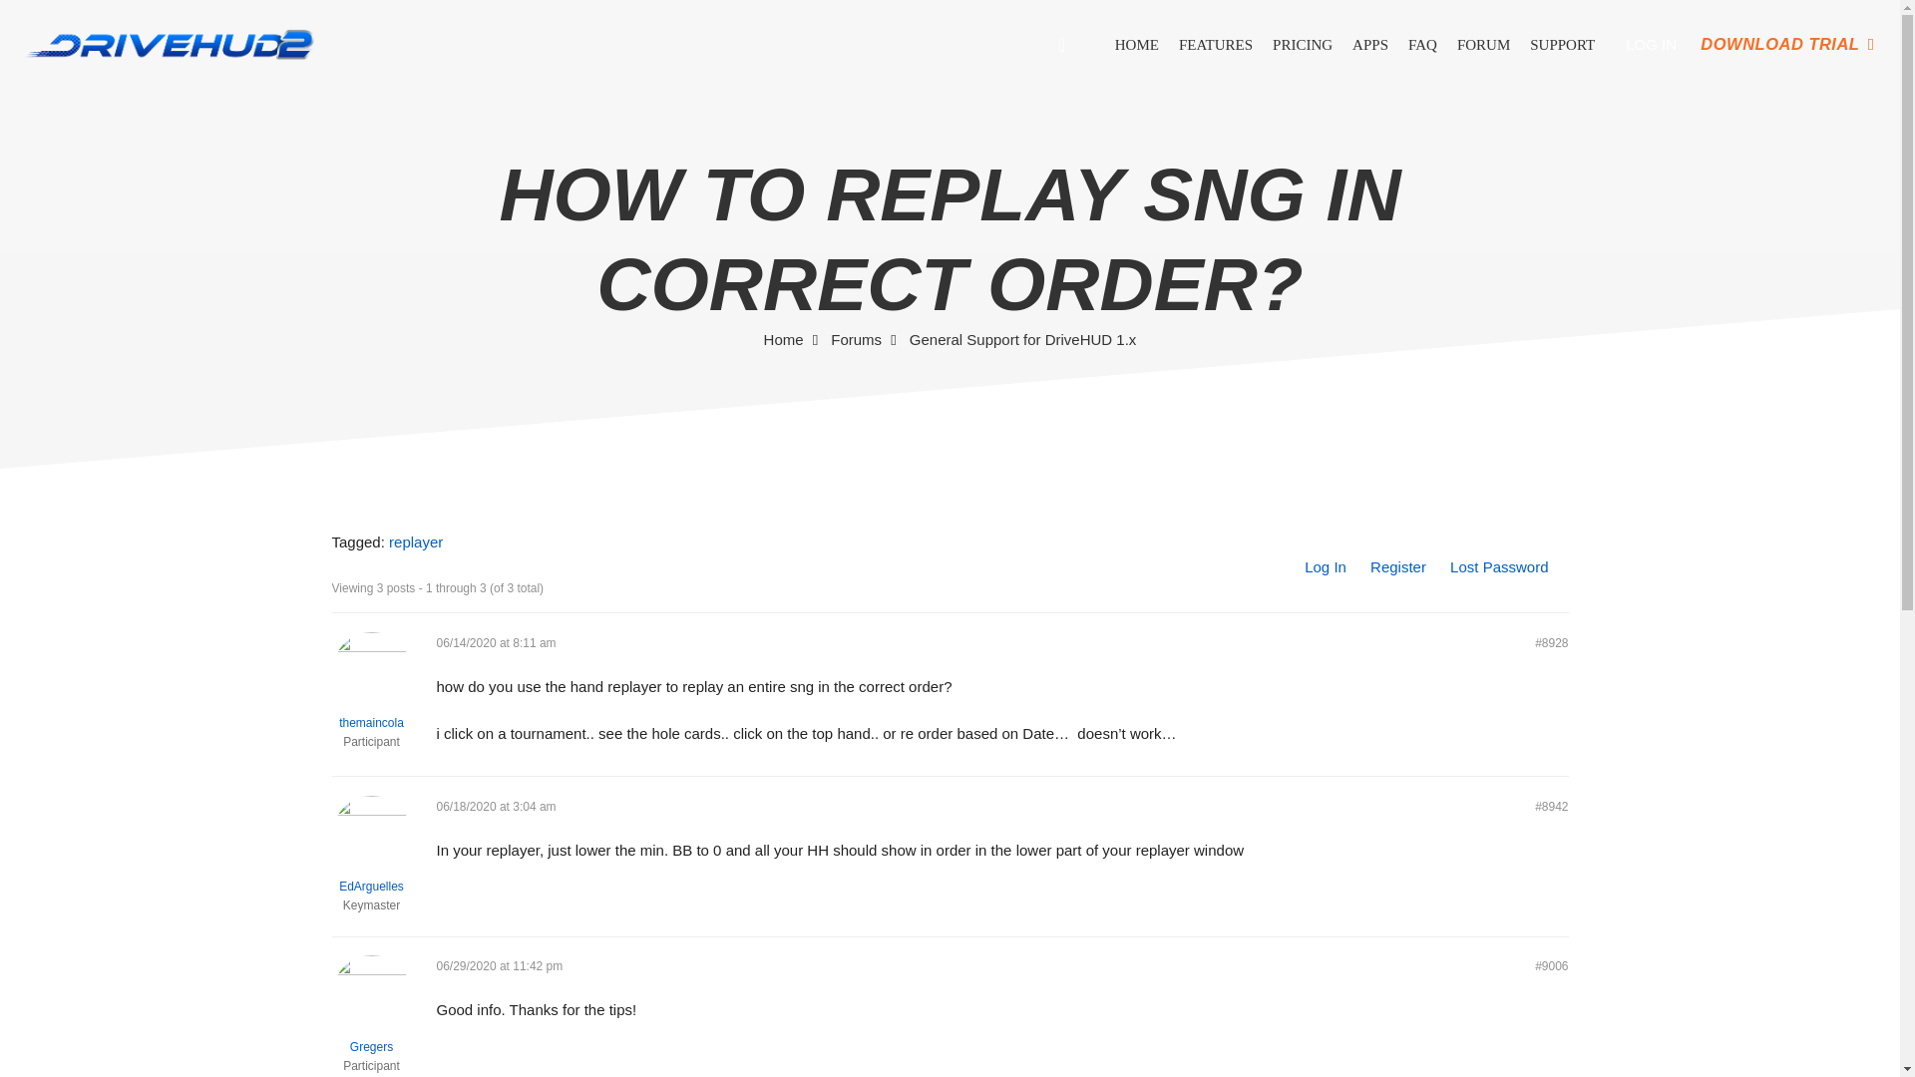  What do you see at coordinates (371, 846) in the screenshot?
I see `View EdArguelles's profile` at bounding box center [371, 846].